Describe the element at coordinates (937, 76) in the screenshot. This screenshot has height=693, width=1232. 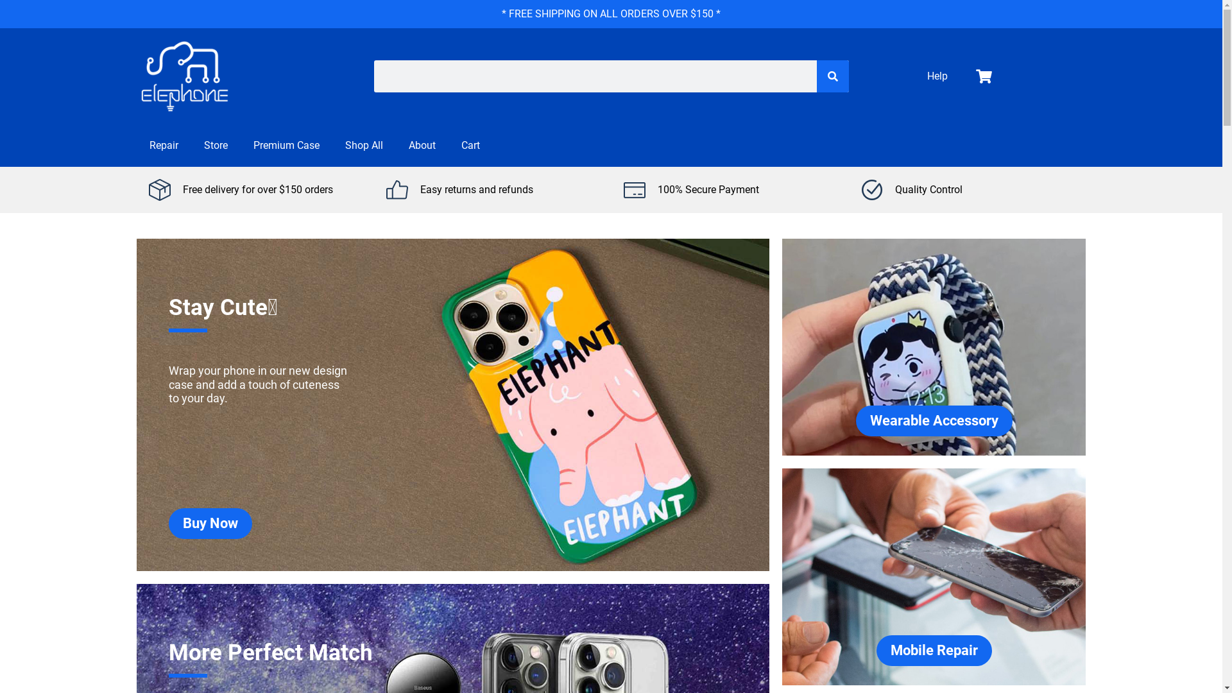
I see `Help` at that location.